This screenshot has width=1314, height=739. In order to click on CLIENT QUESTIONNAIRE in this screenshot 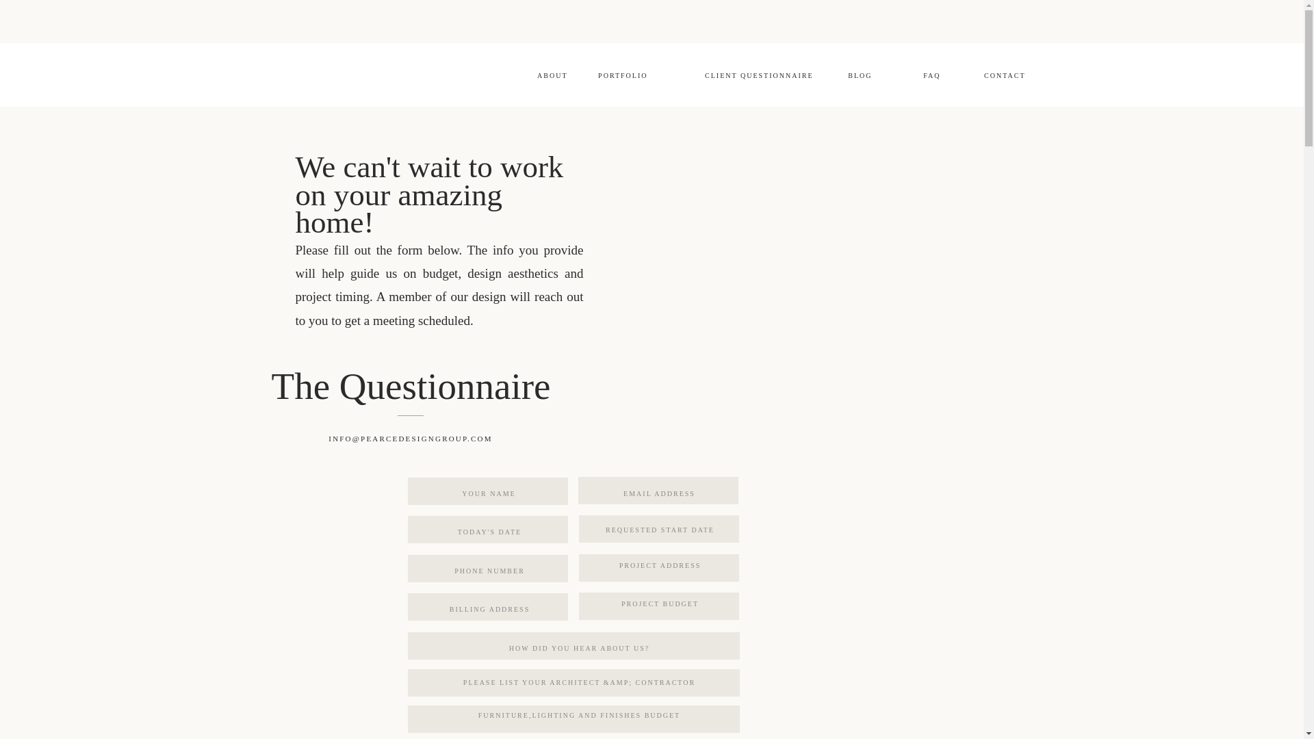, I will do `click(745, 75)`.